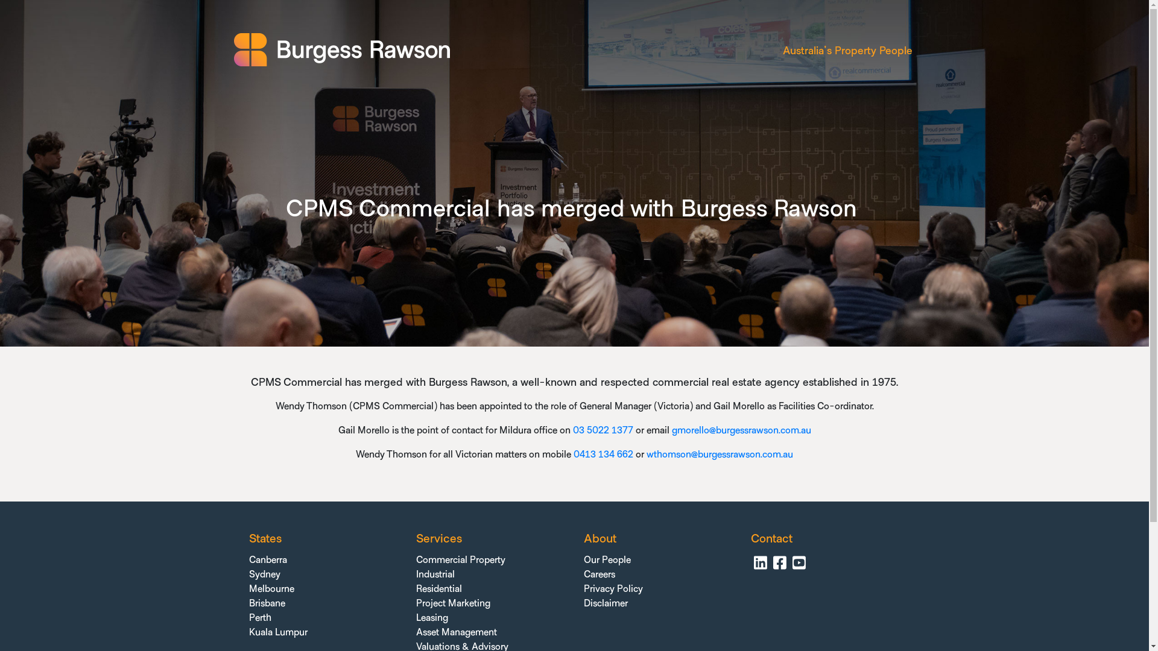 This screenshot has height=651, width=1158. Describe the element at coordinates (613, 589) in the screenshot. I see `Privacy Policy` at that location.